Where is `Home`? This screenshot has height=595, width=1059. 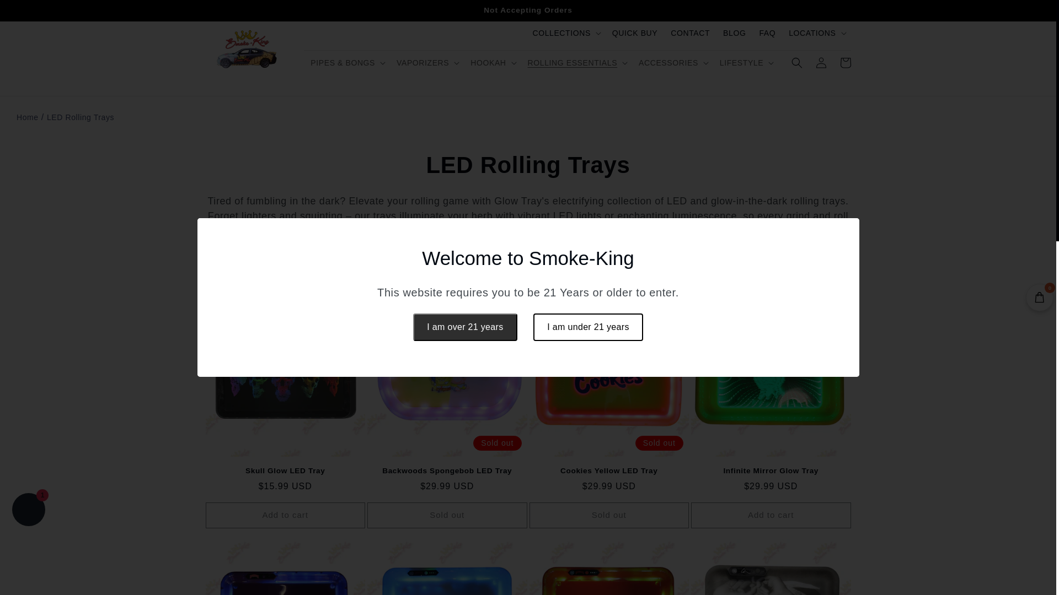 Home is located at coordinates (28, 117).